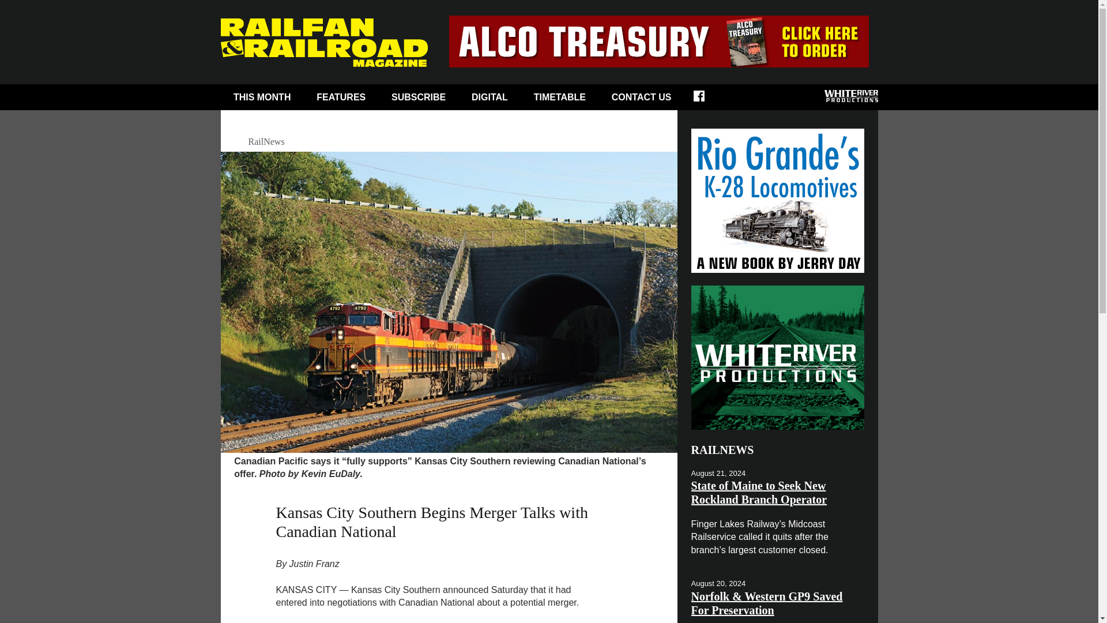 The width and height of the screenshot is (1107, 623). Describe the element at coordinates (262, 97) in the screenshot. I see `THIS MONTH` at that location.